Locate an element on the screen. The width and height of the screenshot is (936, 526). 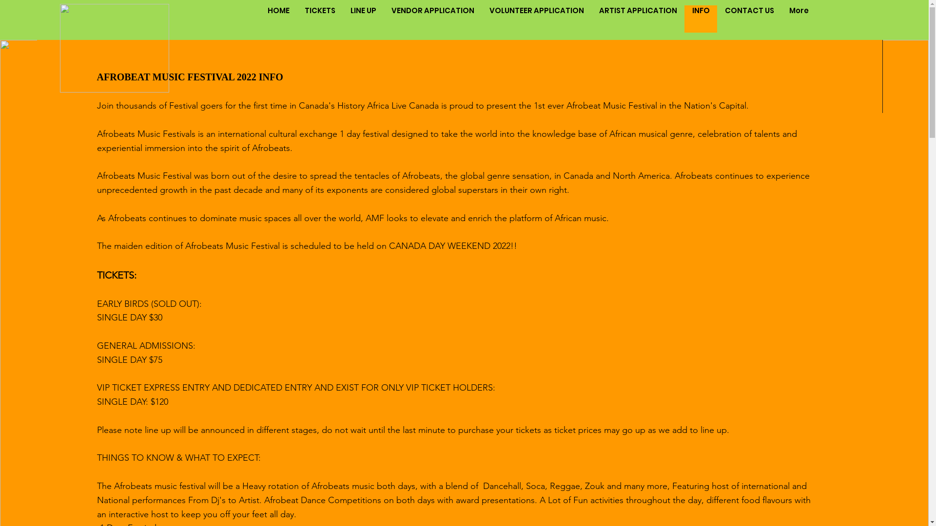
VOLUNTEER APPLICATION is located at coordinates (536, 19).